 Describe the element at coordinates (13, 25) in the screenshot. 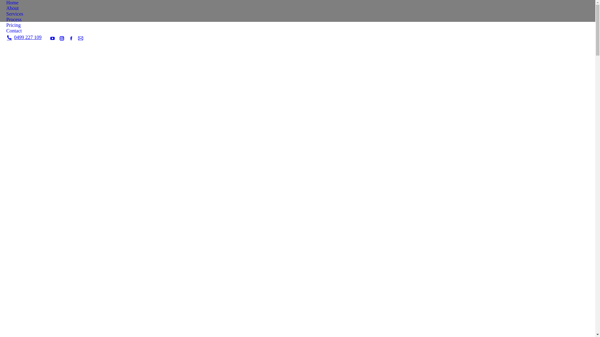

I see `Pricing` at that location.